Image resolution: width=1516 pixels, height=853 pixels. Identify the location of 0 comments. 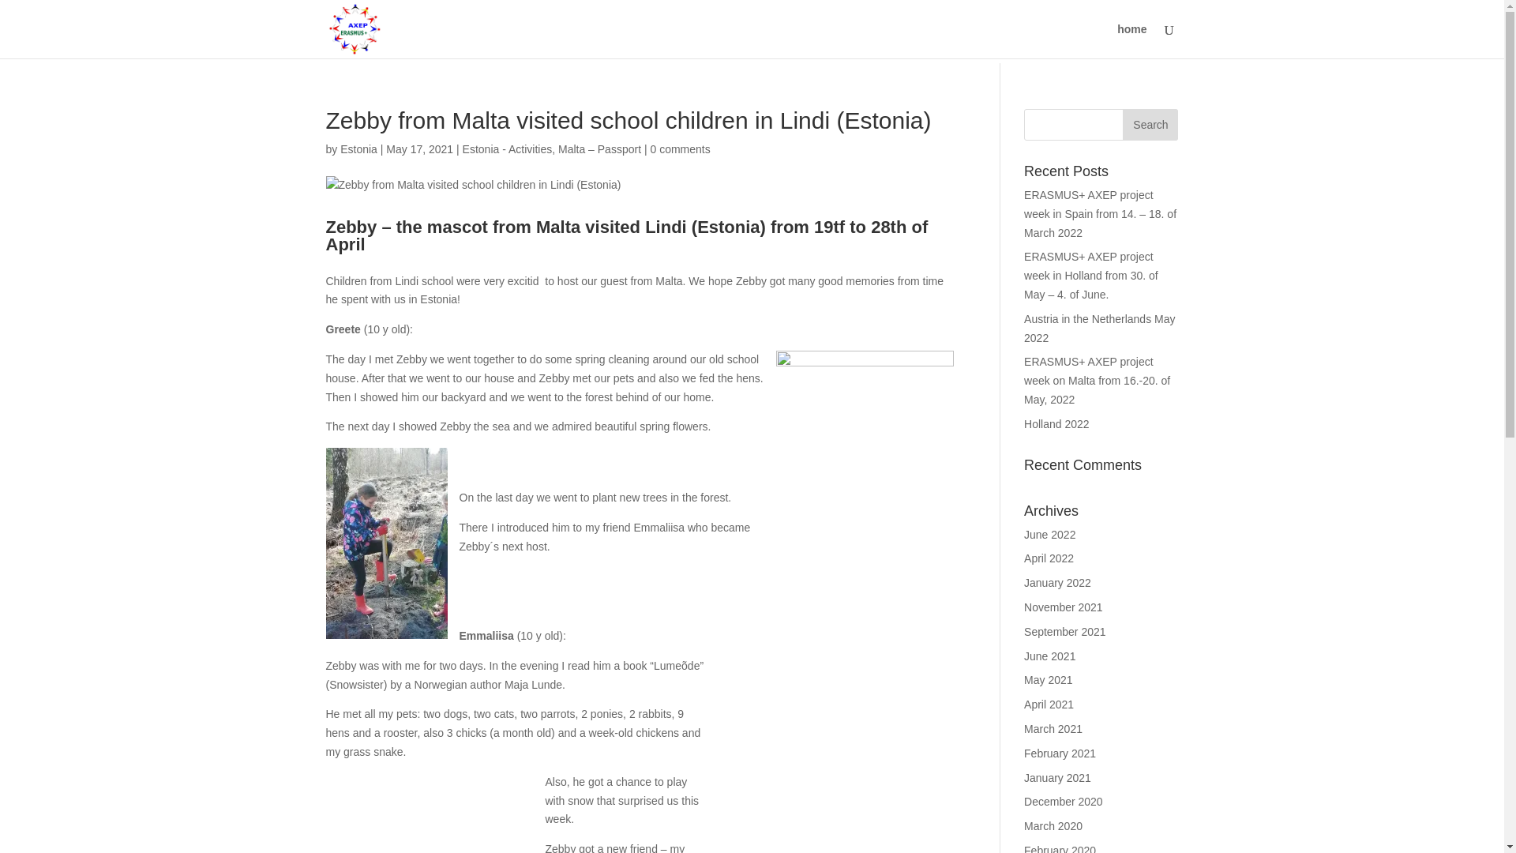
(679, 148).